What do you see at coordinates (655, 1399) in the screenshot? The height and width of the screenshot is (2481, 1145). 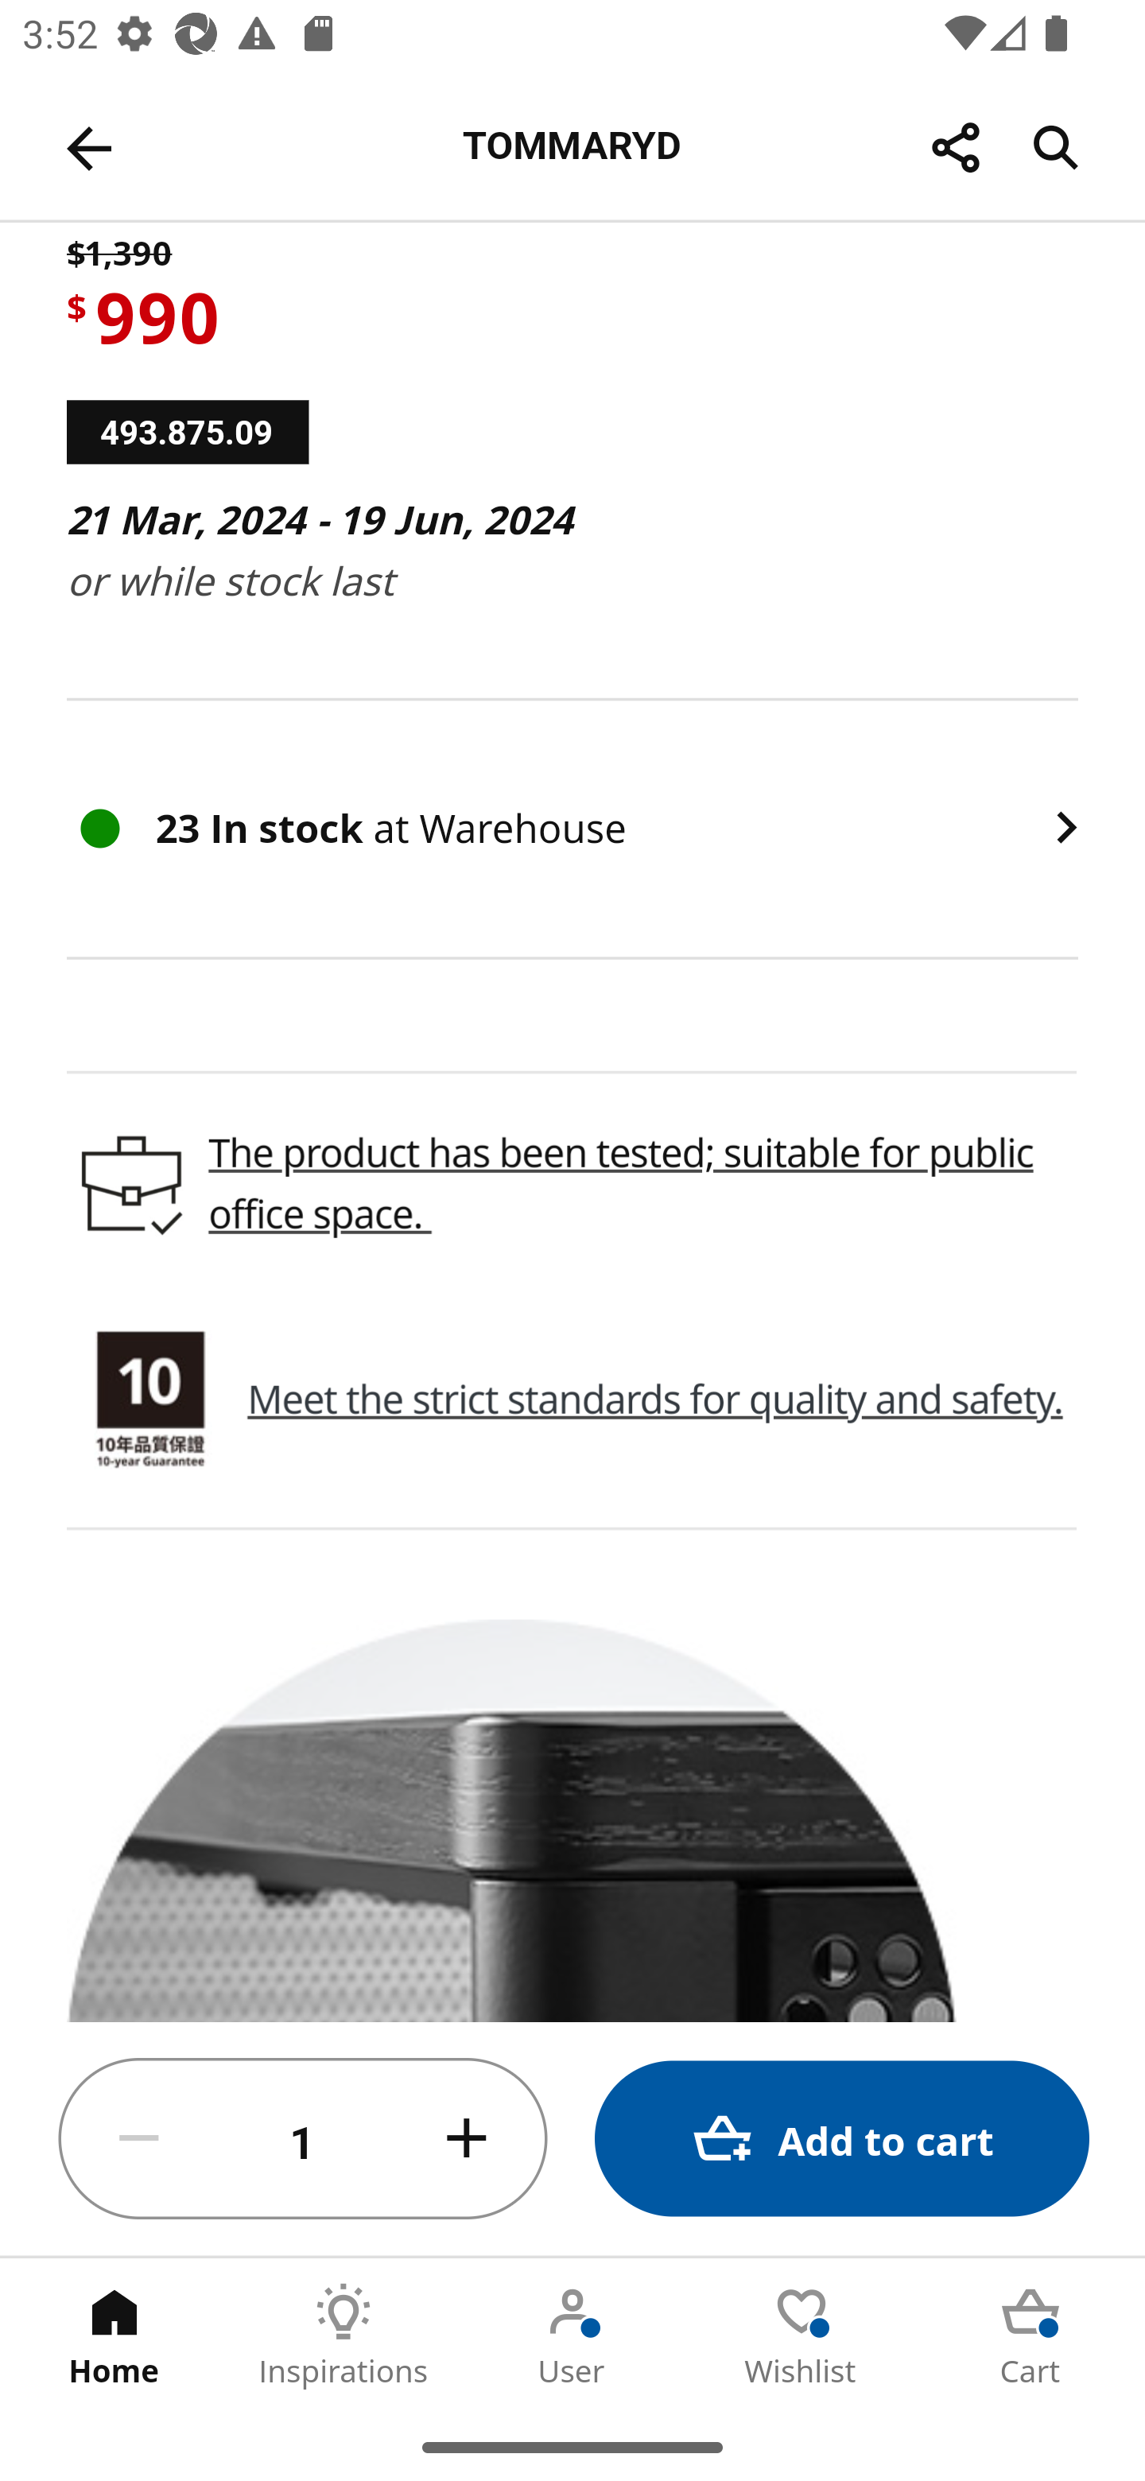 I see `Meet the strict standards for quality and safety.` at bounding box center [655, 1399].